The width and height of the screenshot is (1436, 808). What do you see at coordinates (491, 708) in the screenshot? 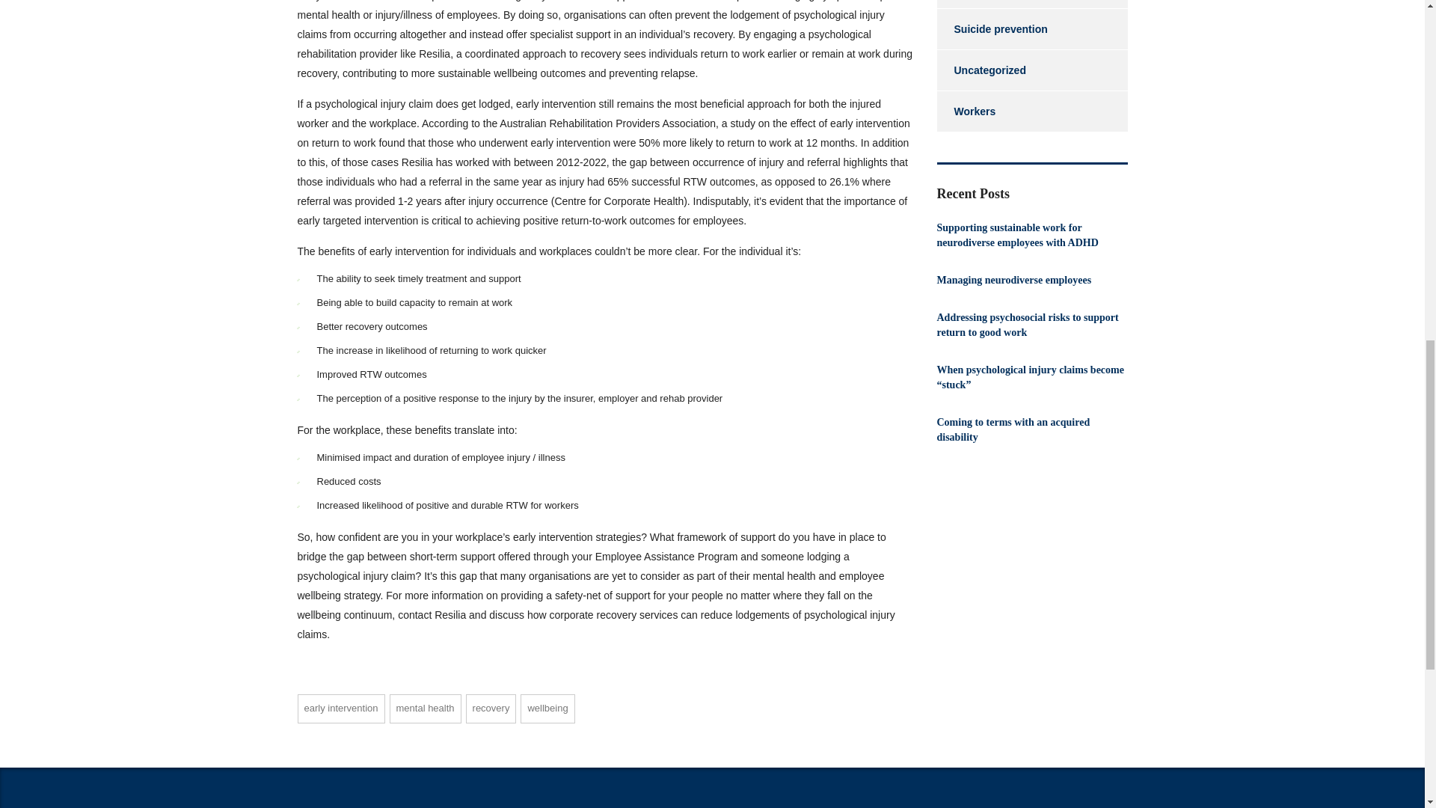
I see `recovery` at bounding box center [491, 708].